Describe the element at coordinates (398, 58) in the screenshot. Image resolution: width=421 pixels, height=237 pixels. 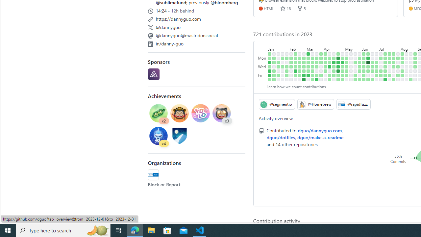
I see `1 contribution on July 31st.` at that location.